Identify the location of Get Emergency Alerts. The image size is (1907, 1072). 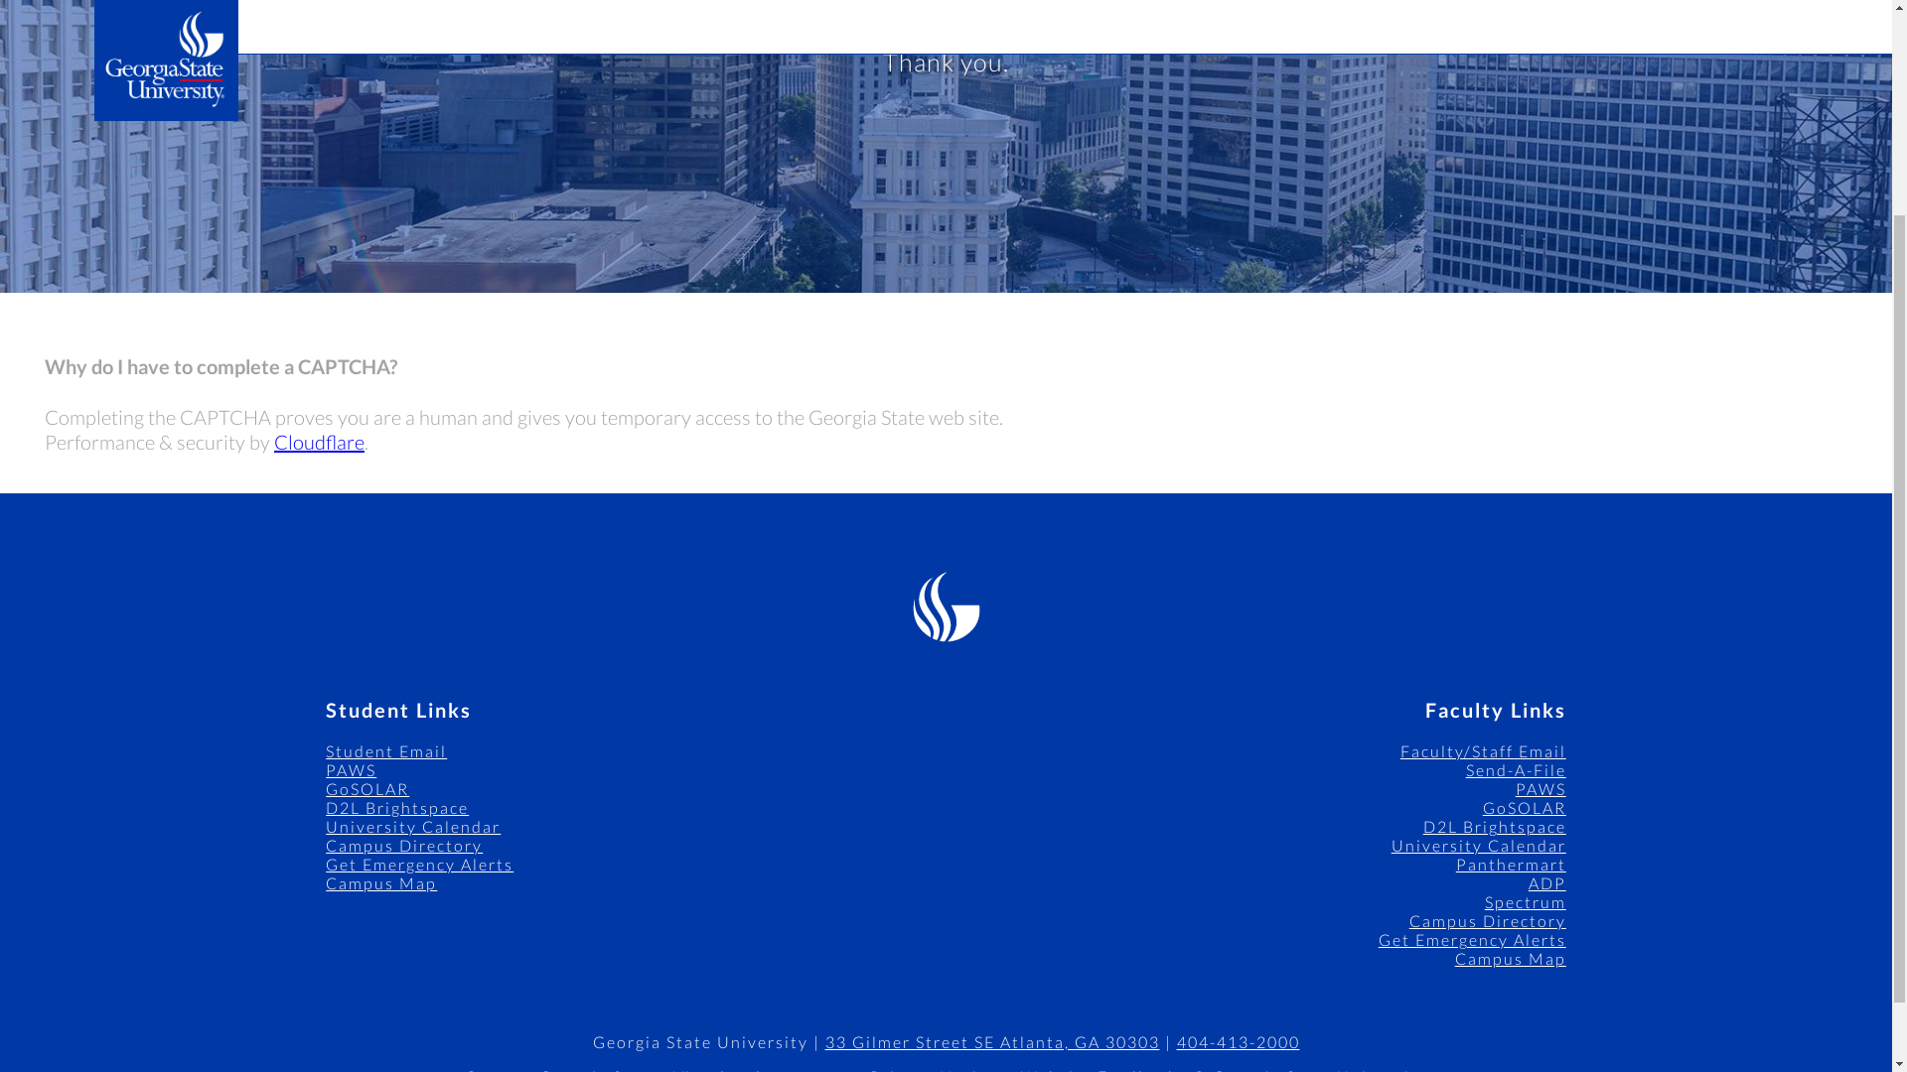
(419, 864).